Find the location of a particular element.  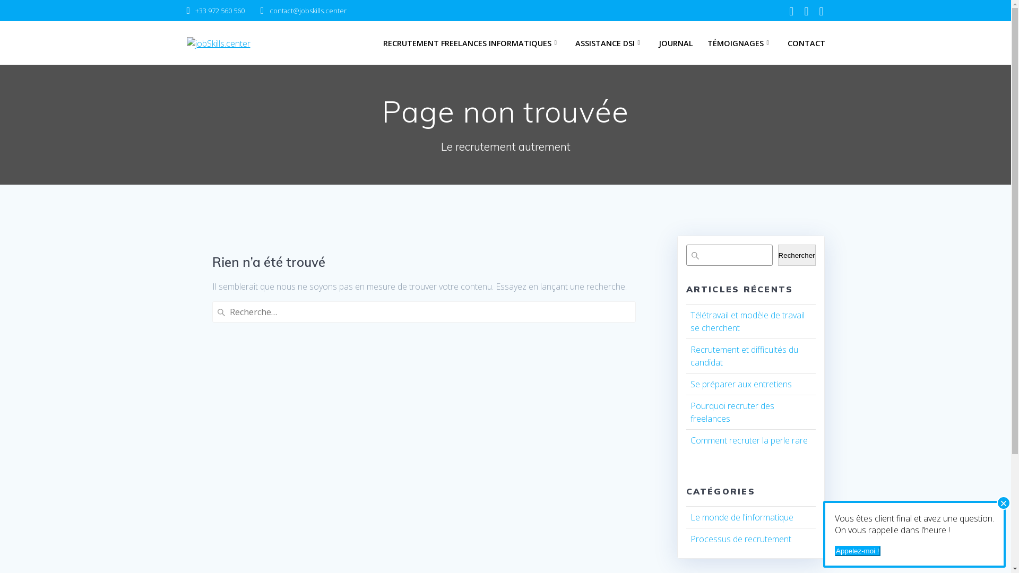

CONTACT is located at coordinates (807, 44).